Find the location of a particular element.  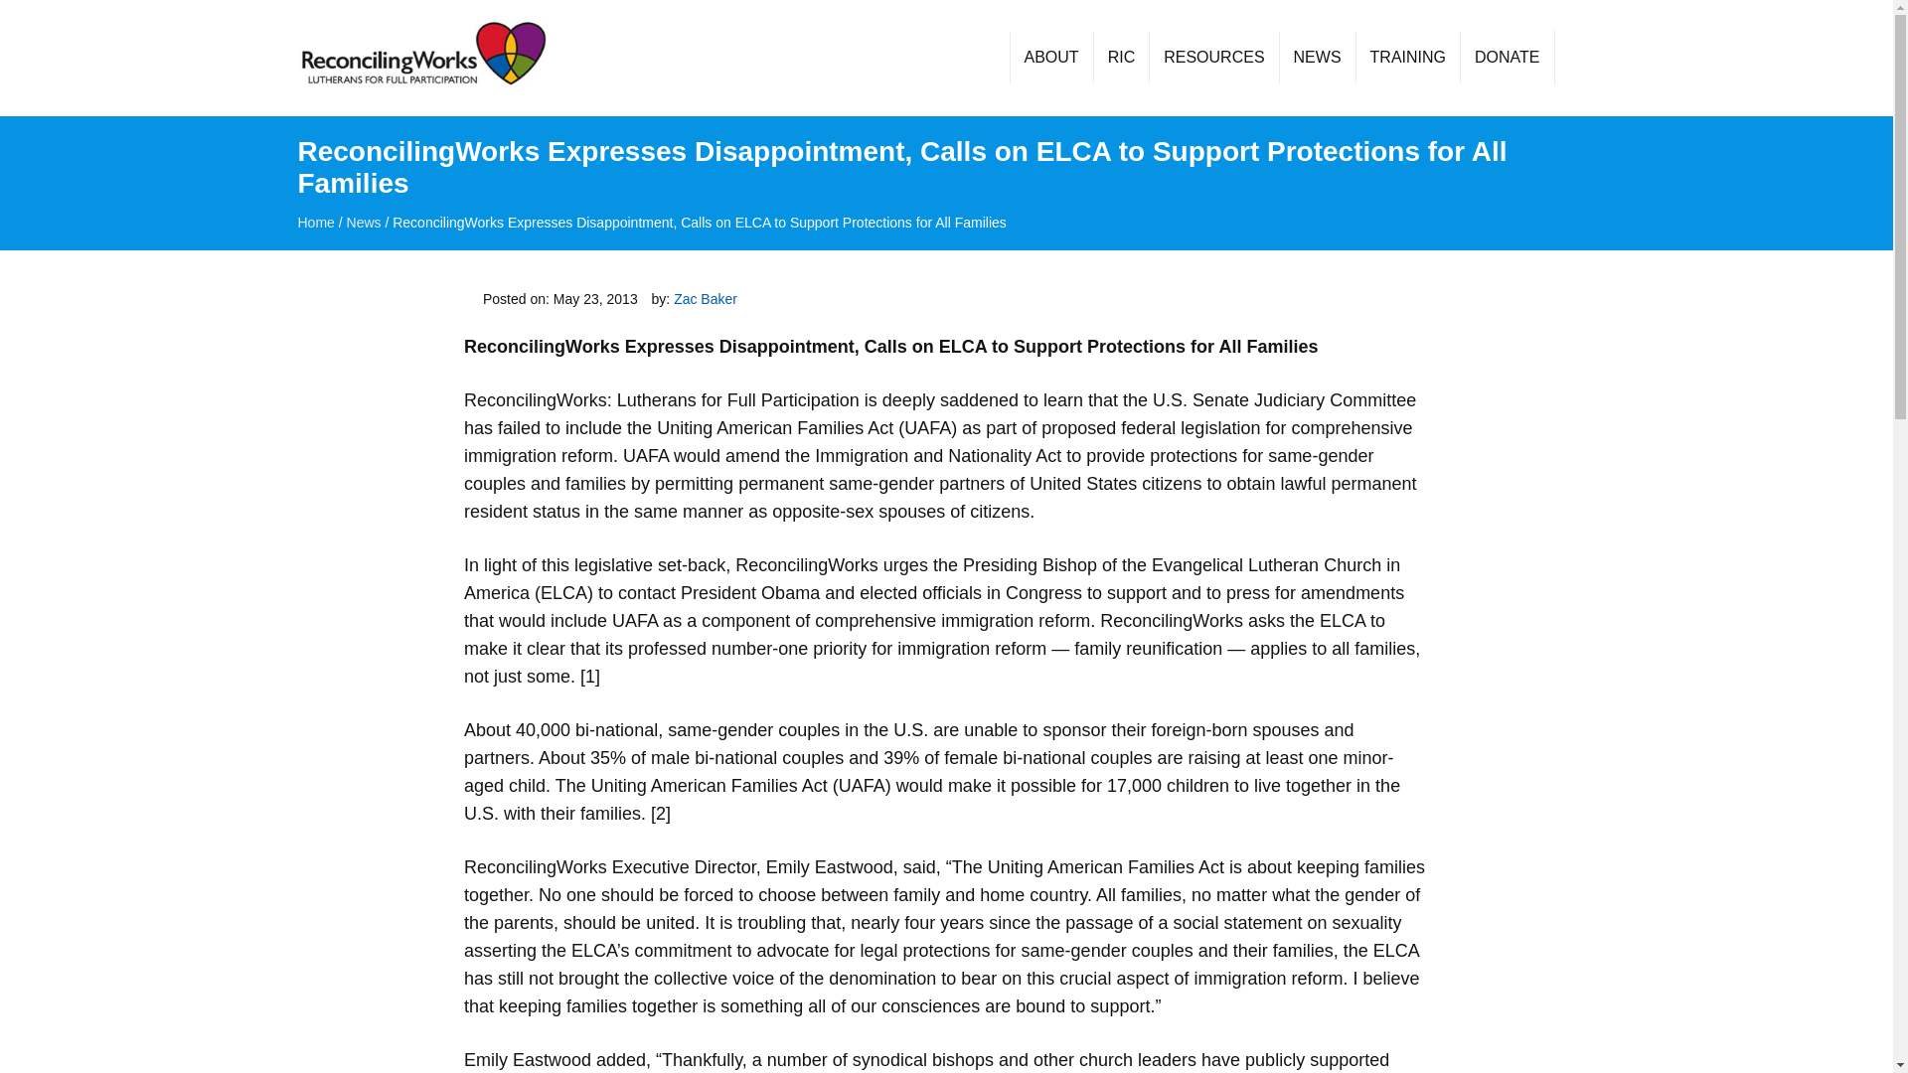

RIC is located at coordinates (1121, 58).